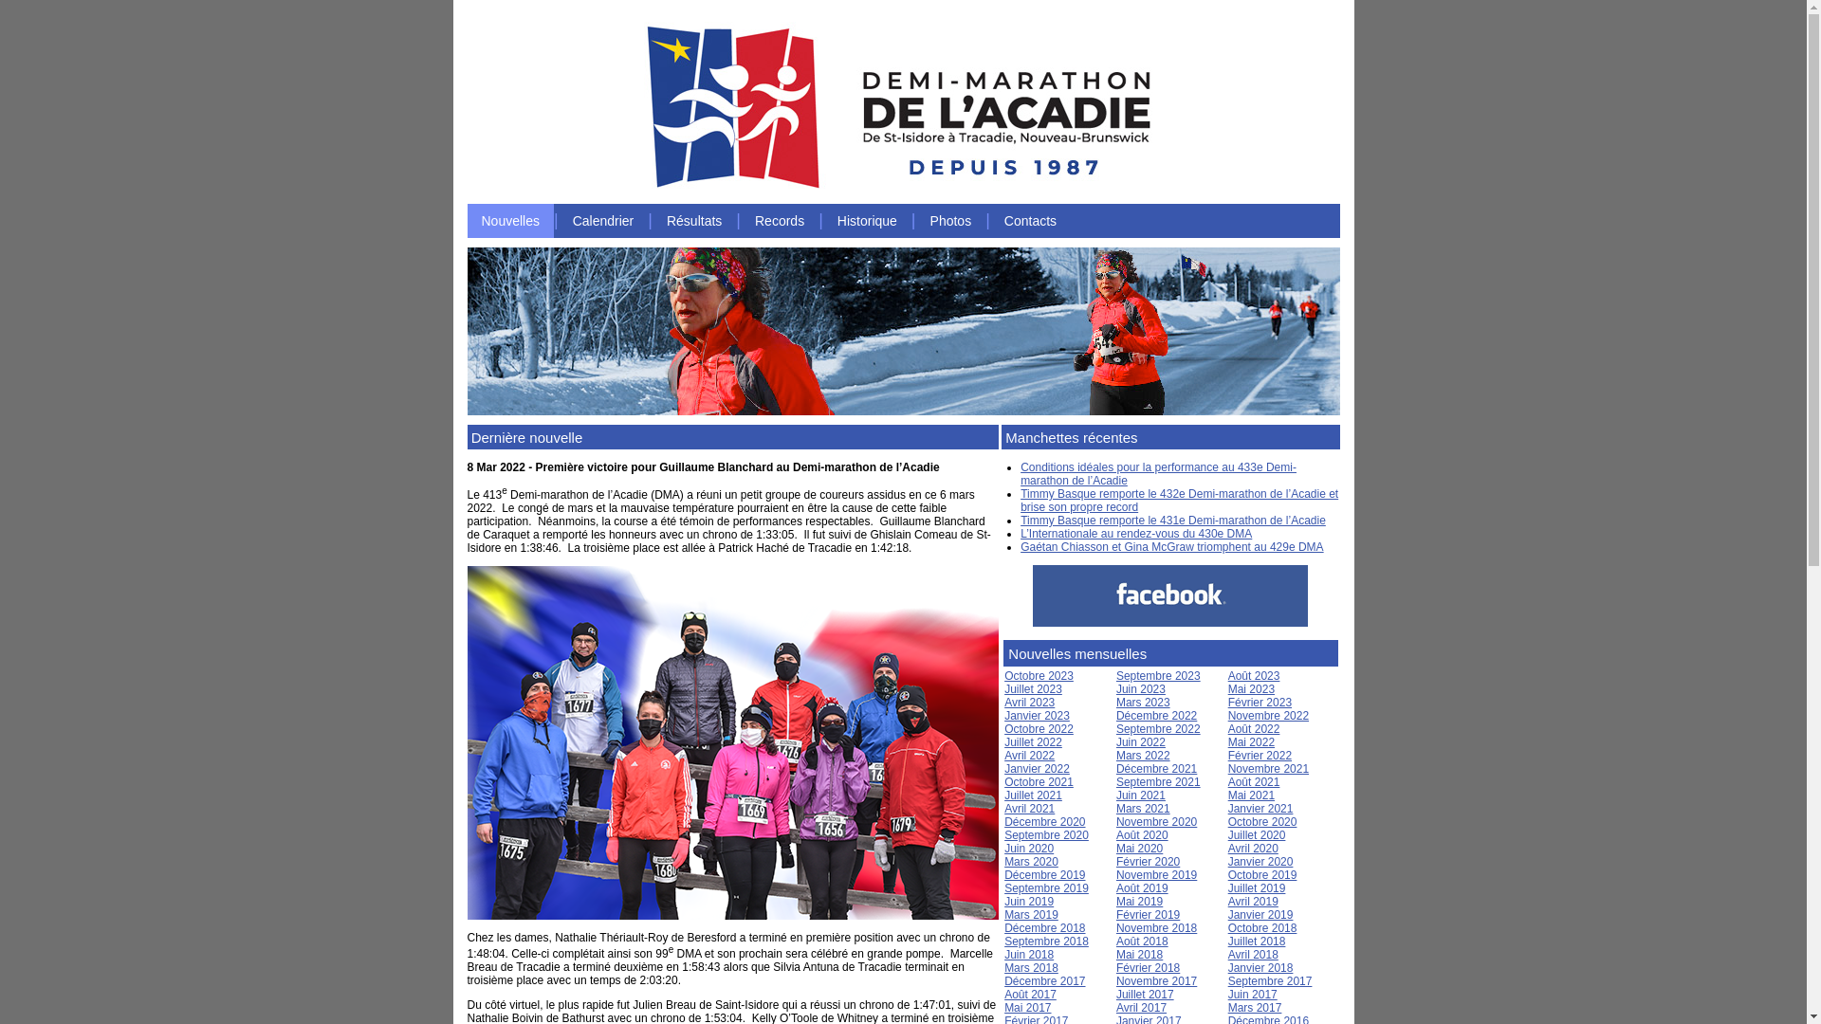  What do you see at coordinates (780, 221) in the screenshot?
I see `Records` at bounding box center [780, 221].